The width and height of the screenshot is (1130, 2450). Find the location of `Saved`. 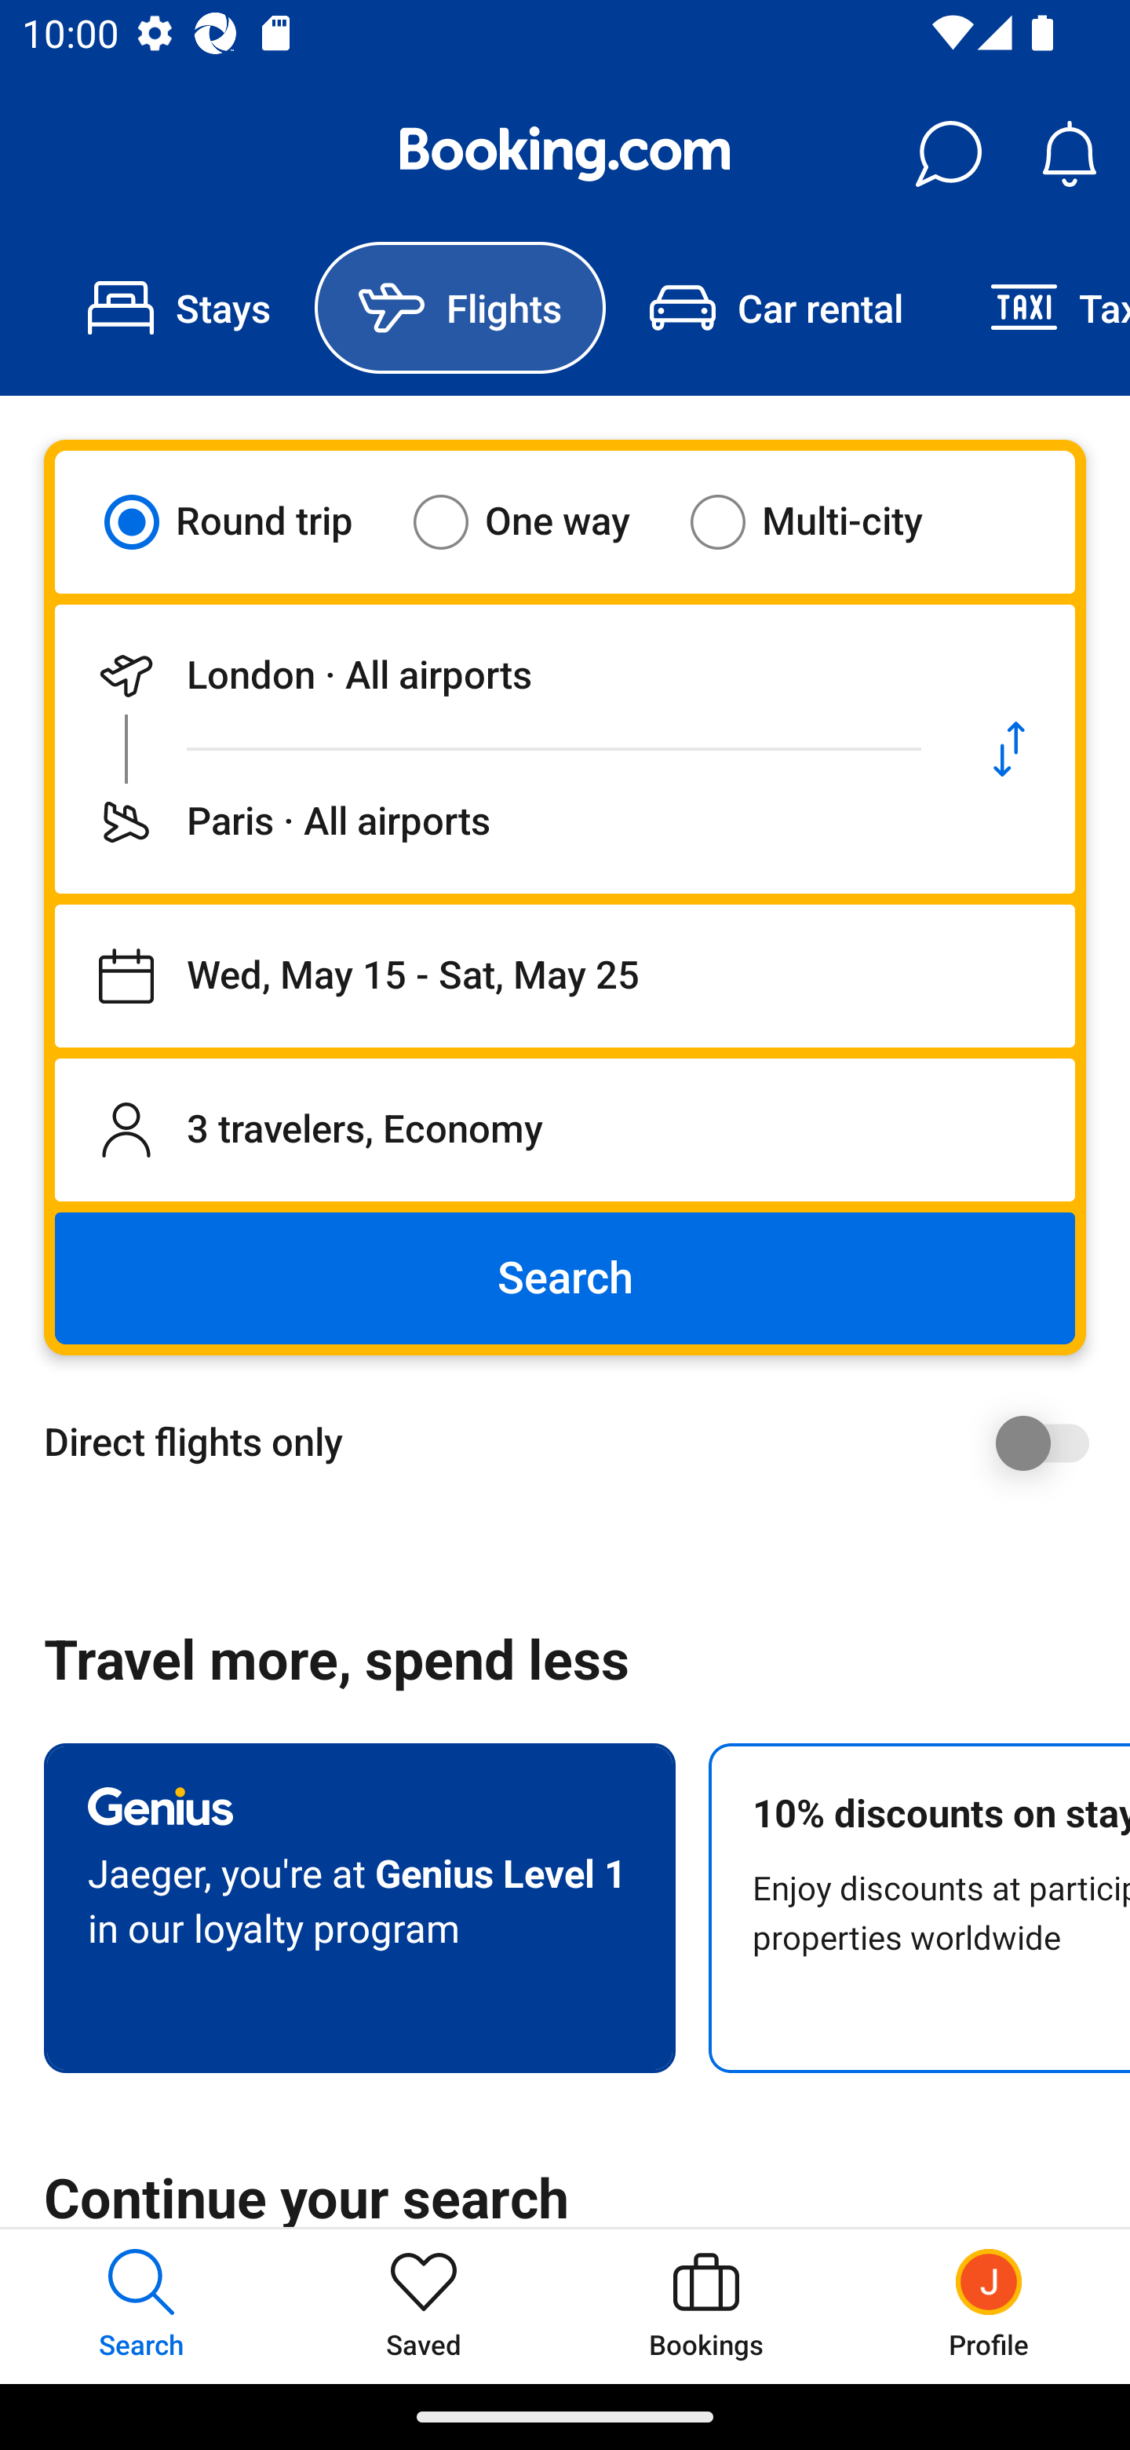

Saved is located at coordinates (424, 2306).